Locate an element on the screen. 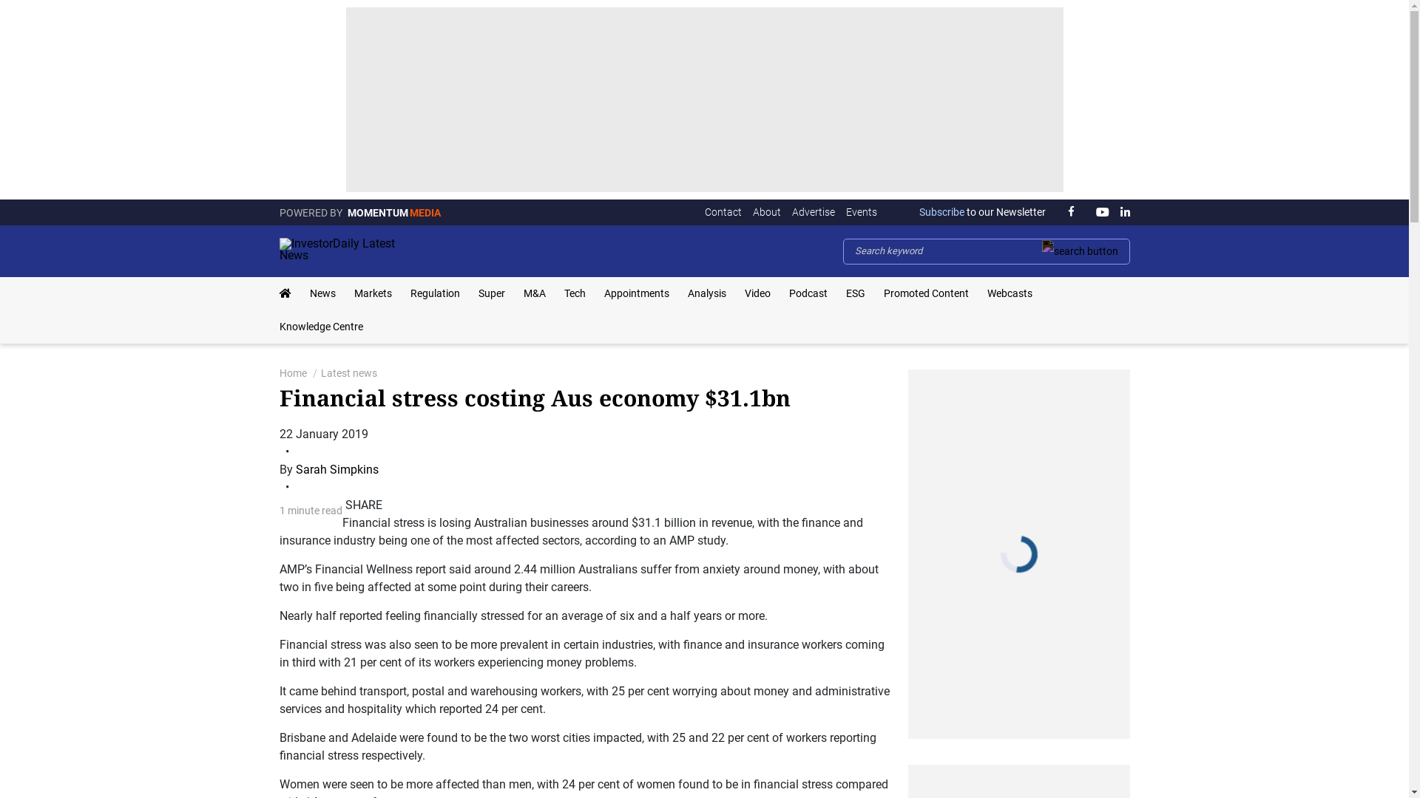 The height and width of the screenshot is (798, 1420). Appointments is located at coordinates (636, 293).